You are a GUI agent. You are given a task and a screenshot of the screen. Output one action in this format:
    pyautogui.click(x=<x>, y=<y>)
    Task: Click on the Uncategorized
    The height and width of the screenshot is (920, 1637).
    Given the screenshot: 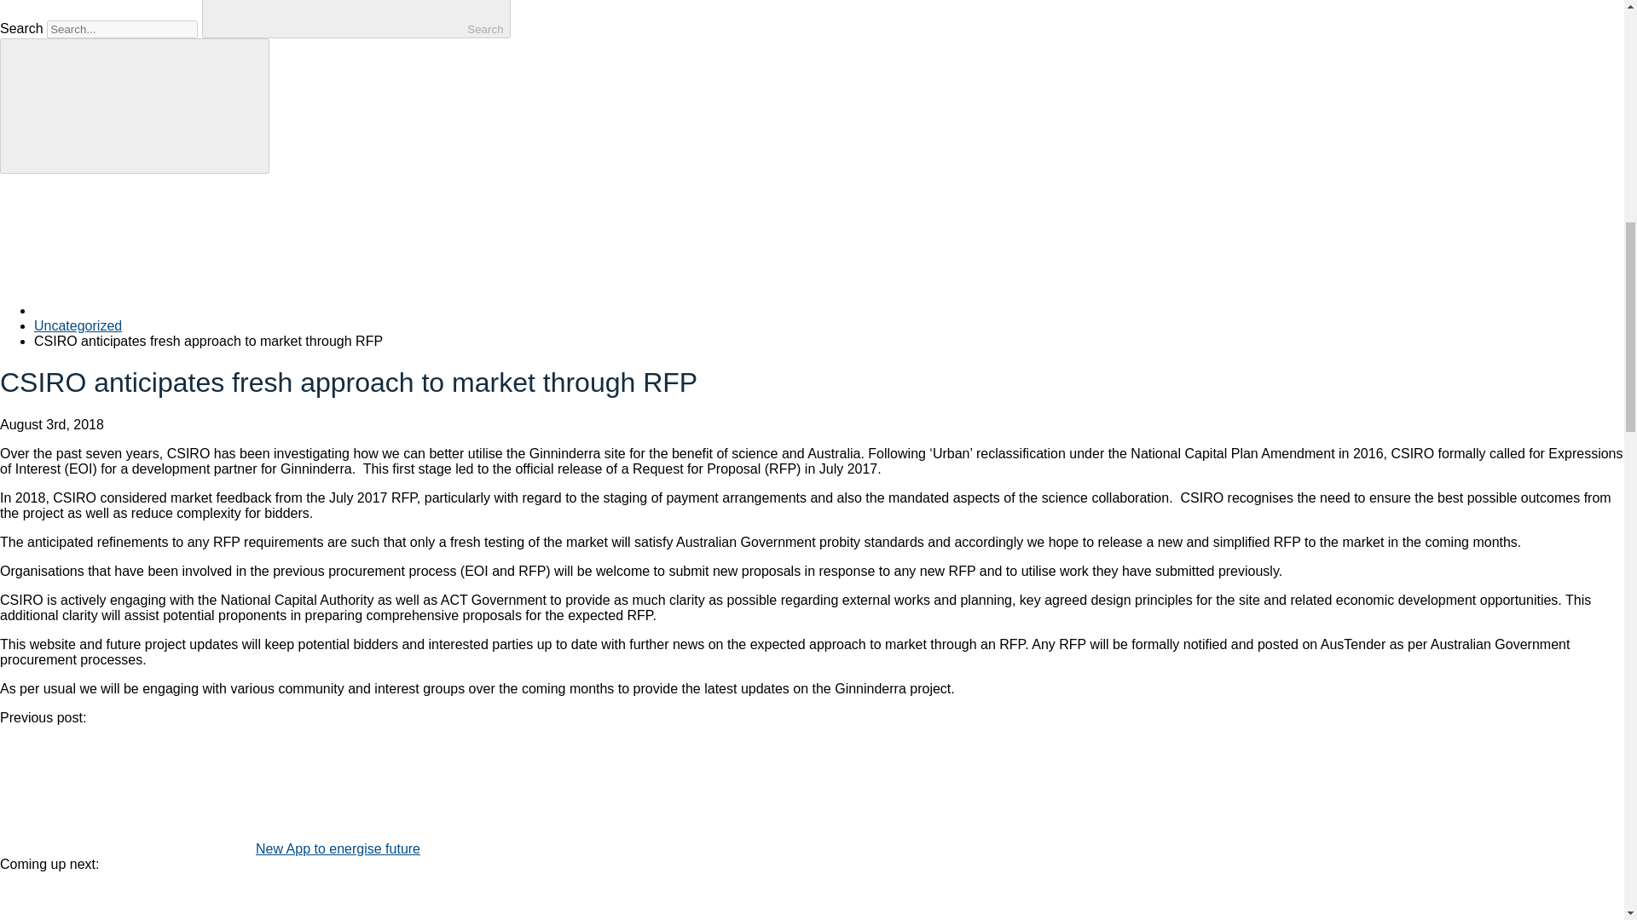 What is the action you would take?
    pyautogui.click(x=78, y=325)
    